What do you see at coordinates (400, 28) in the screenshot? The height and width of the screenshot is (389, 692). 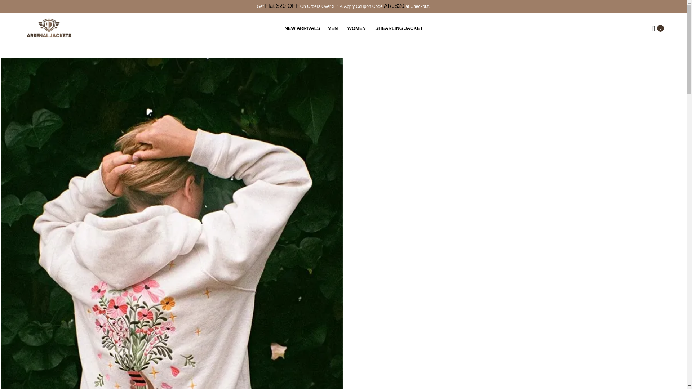 I see `SHEARLING JACKET` at bounding box center [400, 28].